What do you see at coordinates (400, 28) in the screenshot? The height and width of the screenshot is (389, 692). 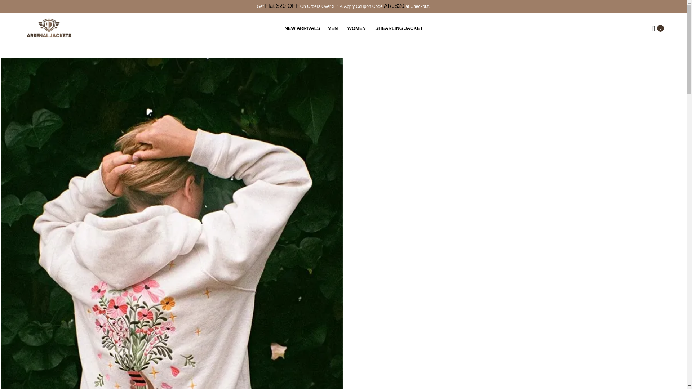 I see `SHEARLING JACKET` at bounding box center [400, 28].